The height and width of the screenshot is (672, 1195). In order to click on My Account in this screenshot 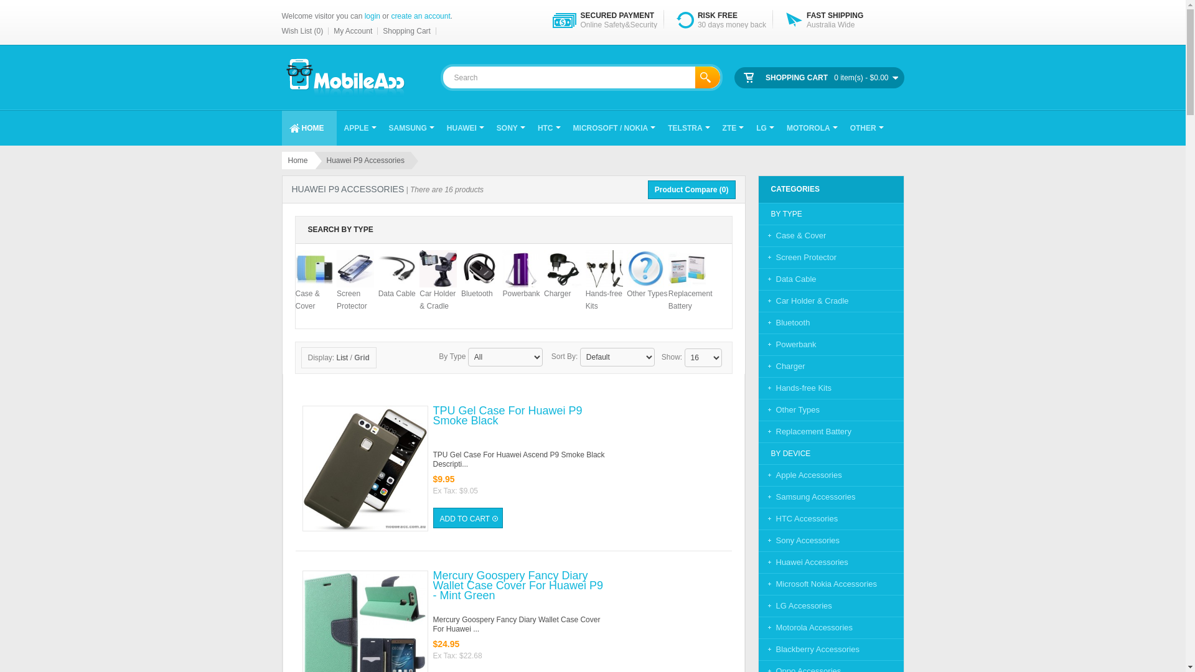, I will do `click(354, 31)`.